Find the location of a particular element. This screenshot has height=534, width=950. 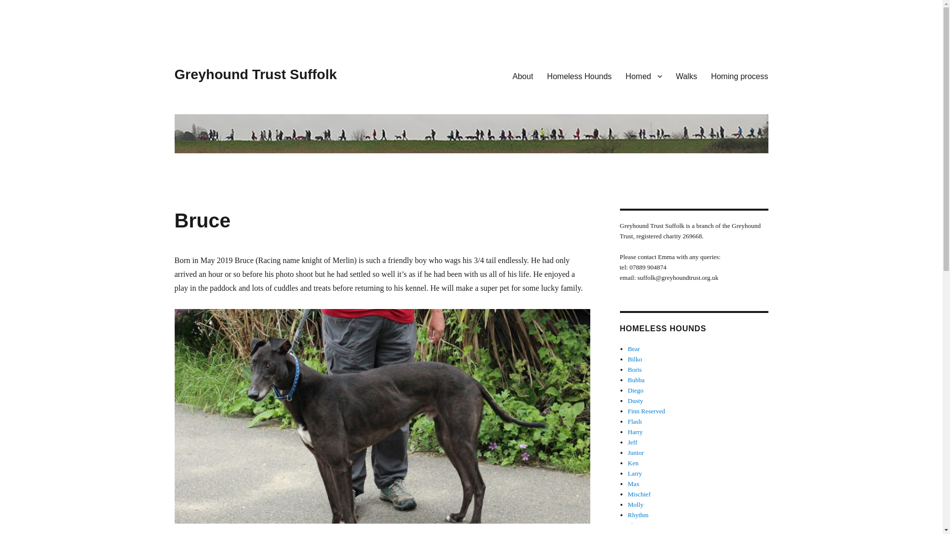

Homing process is located at coordinates (739, 76).